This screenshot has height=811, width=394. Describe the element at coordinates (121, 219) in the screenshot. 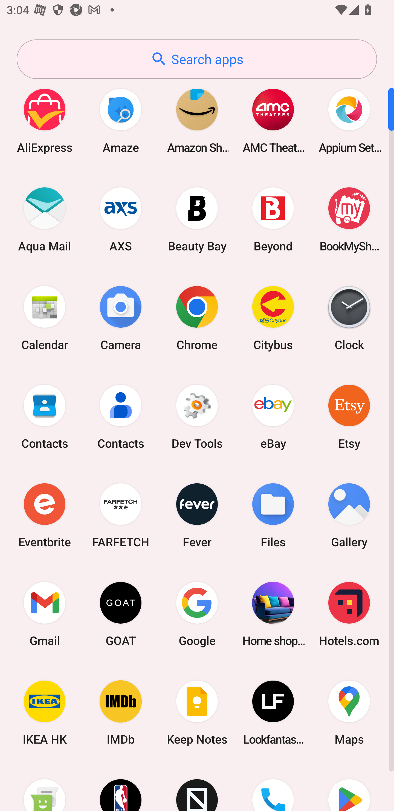

I see `AXS` at that location.